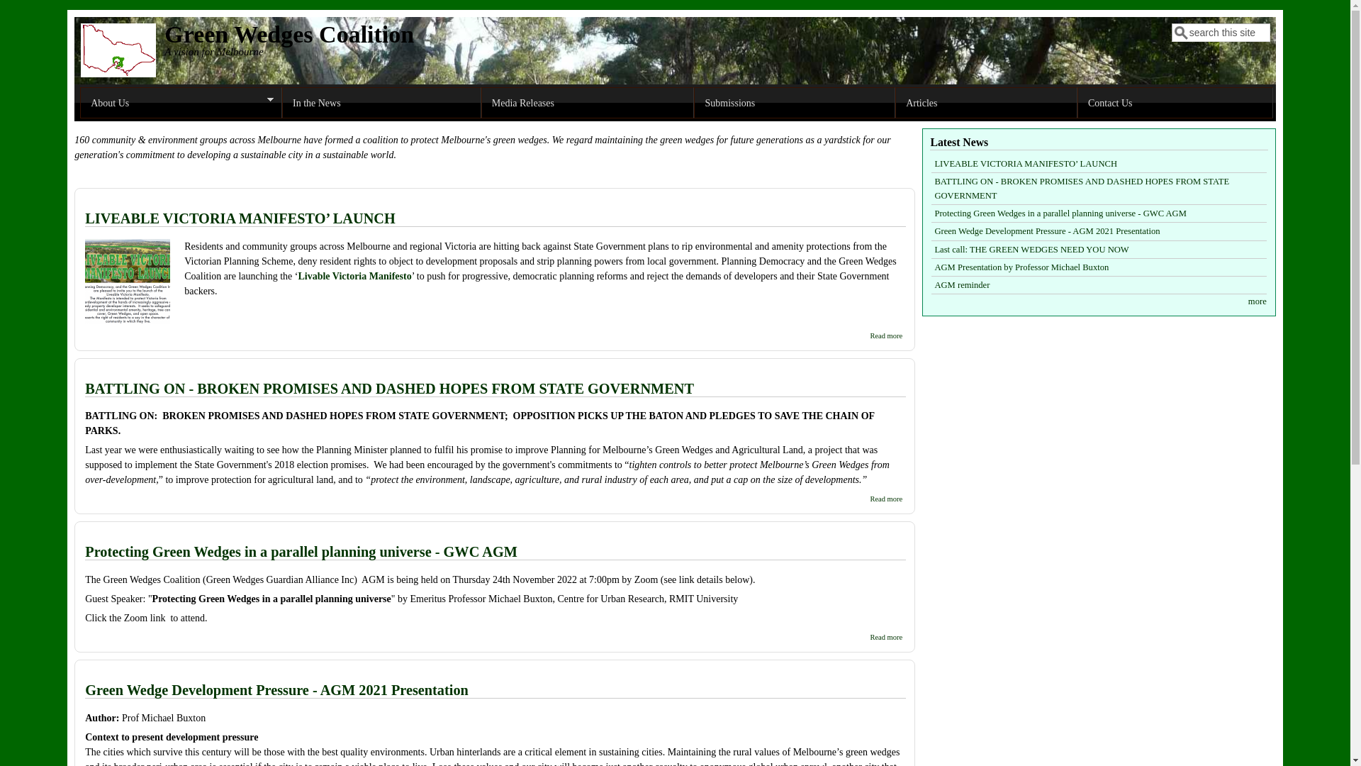 This screenshot has width=1361, height=766. Describe the element at coordinates (180, 258) in the screenshot. I see `medium_LV-LaunchInvite.png` at that location.